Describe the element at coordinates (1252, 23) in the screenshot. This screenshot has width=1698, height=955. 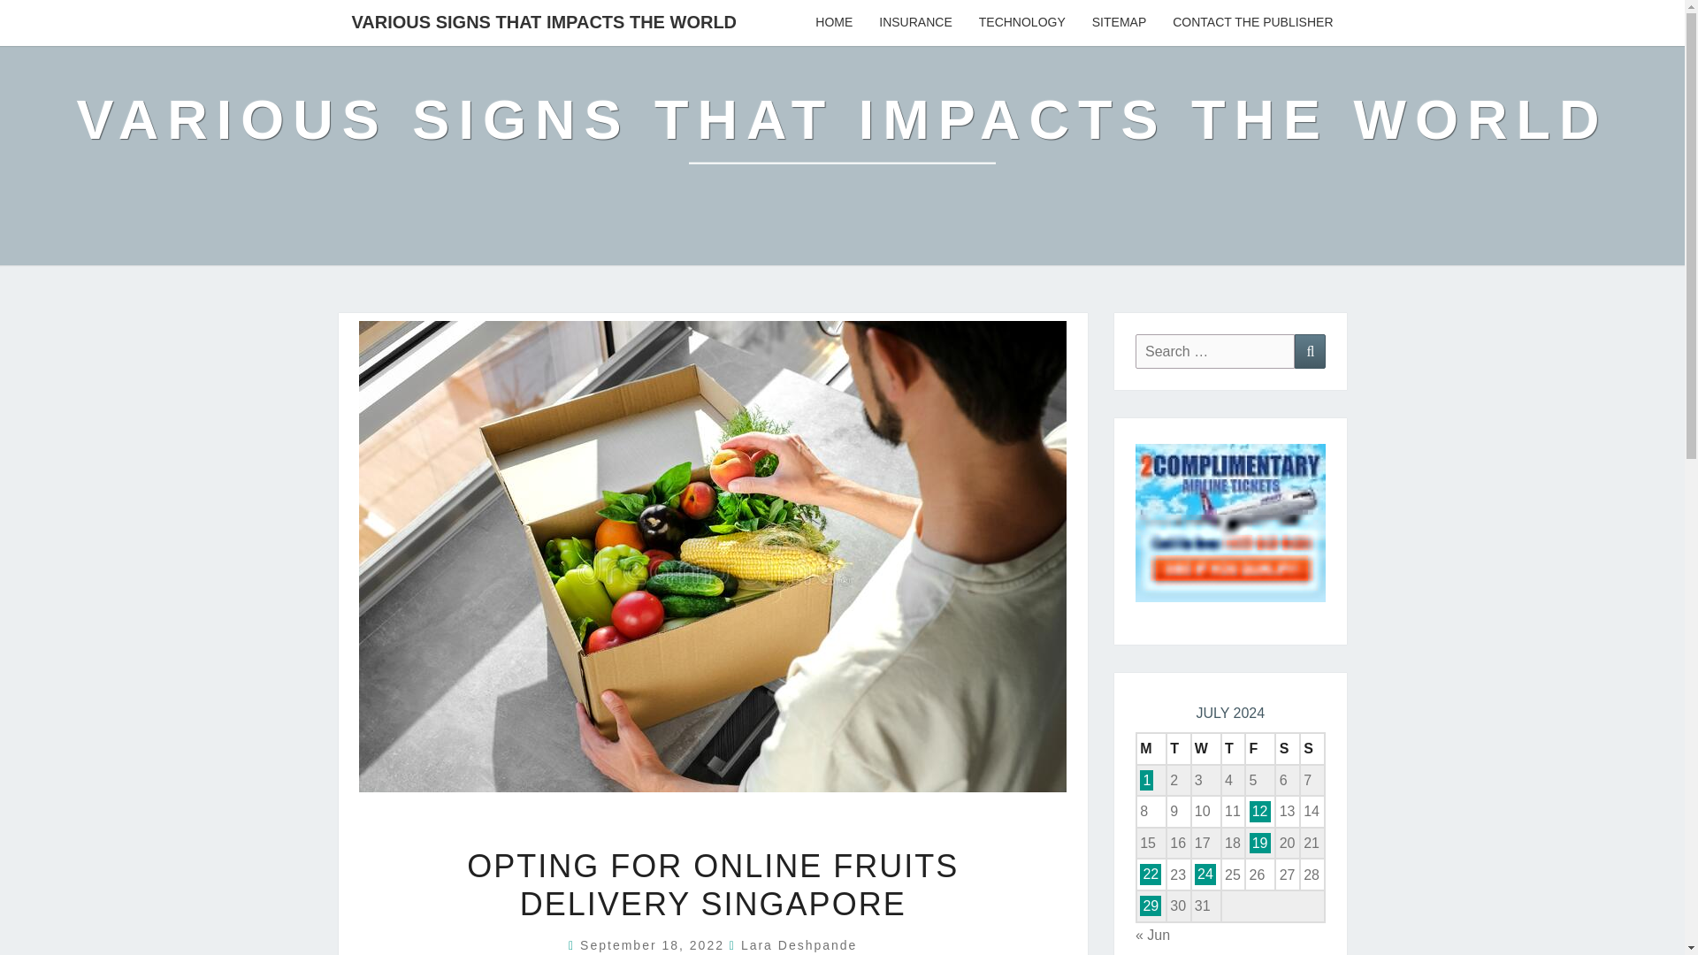
I see `CONTACT THE PUBLISHER` at that location.